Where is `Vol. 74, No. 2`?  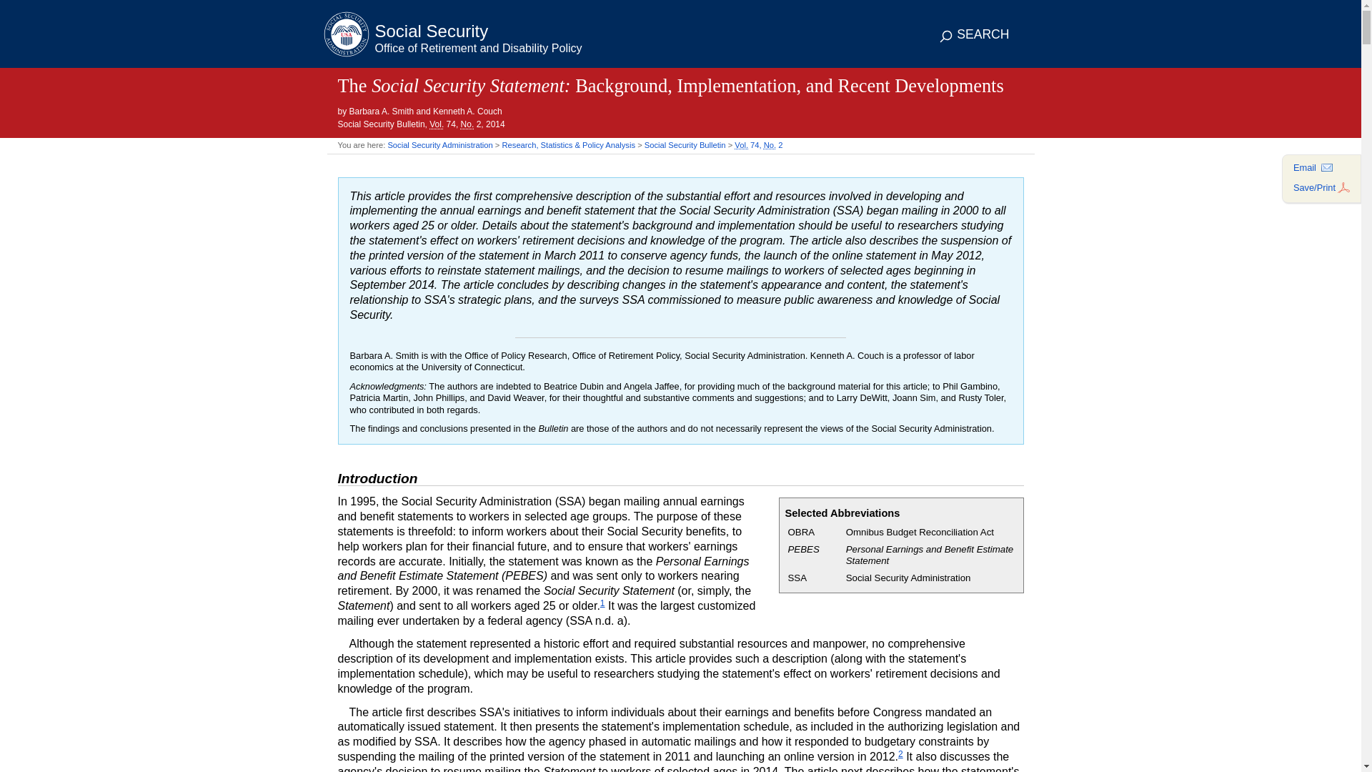 Vol. 74, No. 2 is located at coordinates (757, 144).